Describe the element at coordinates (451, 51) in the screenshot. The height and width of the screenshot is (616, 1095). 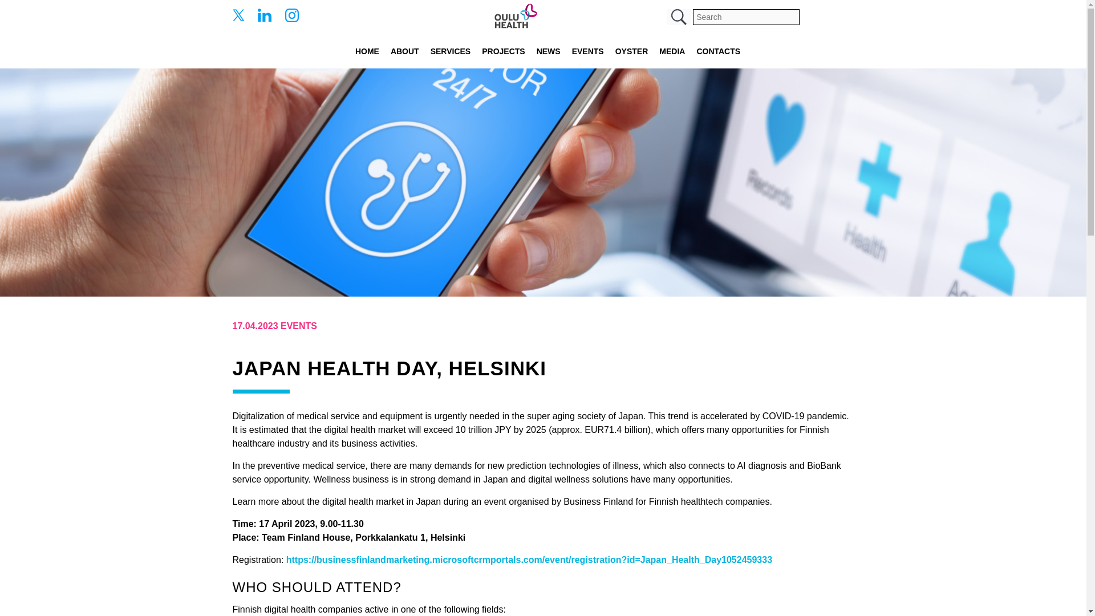
I see `SERVICES` at that location.